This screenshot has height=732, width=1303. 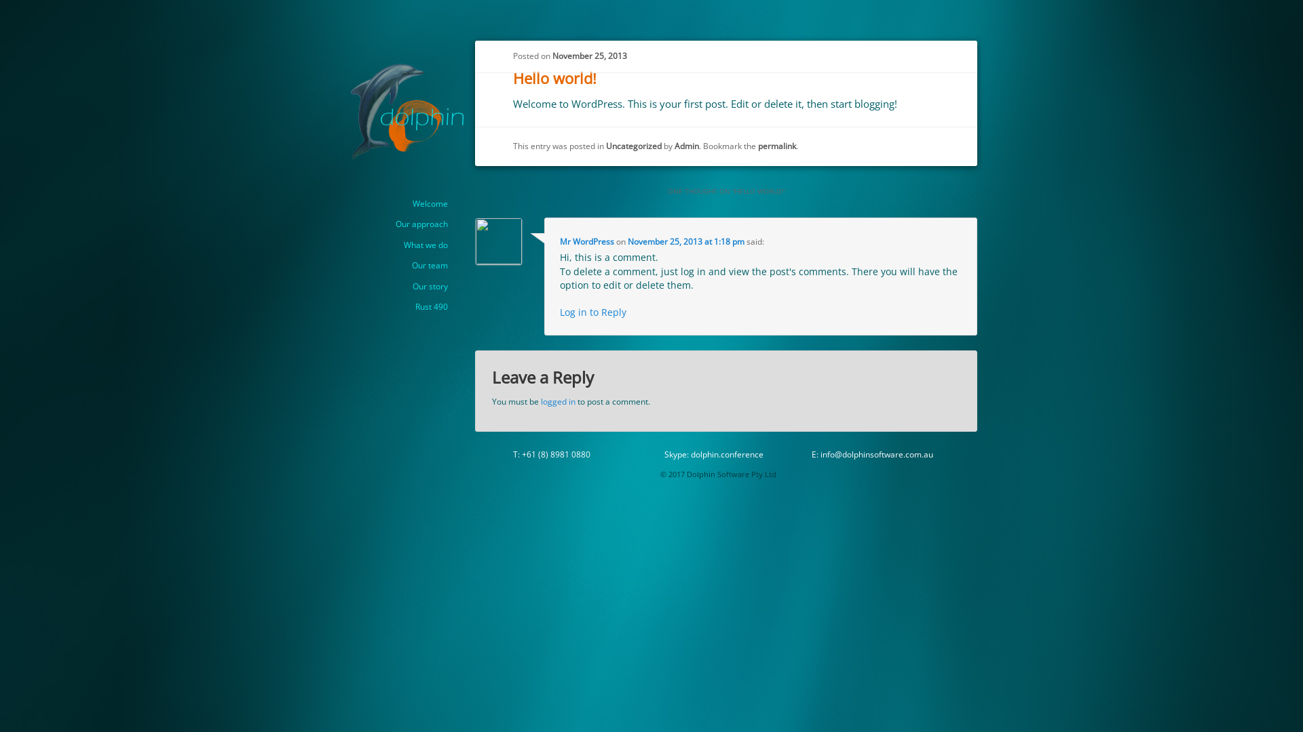 What do you see at coordinates (873, 454) in the screenshot?
I see `E: info@dolphinsoftware.com.au` at bounding box center [873, 454].